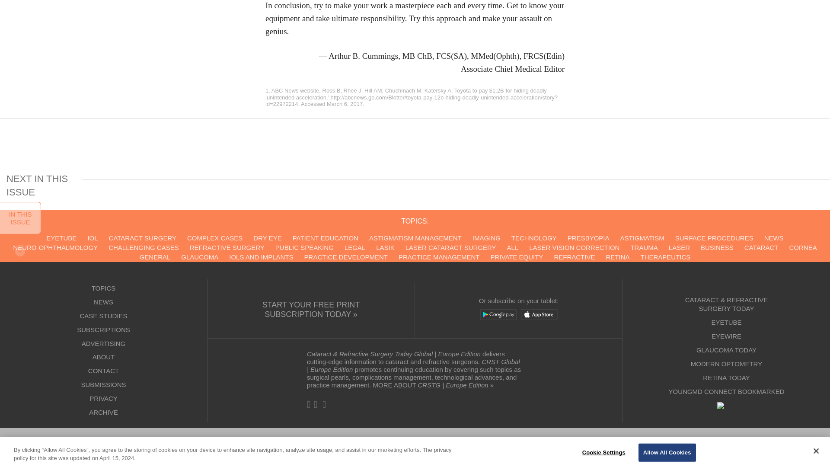 This screenshot has width=830, height=467. What do you see at coordinates (142, 238) in the screenshot?
I see `View all post filed under Cataract Surgery` at bounding box center [142, 238].